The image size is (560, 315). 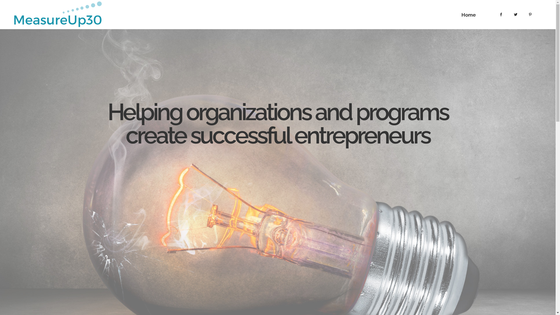 What do you see at coordinates (468, 15) in the screenshot?
I see `Home` at bounding box center [468, 15].